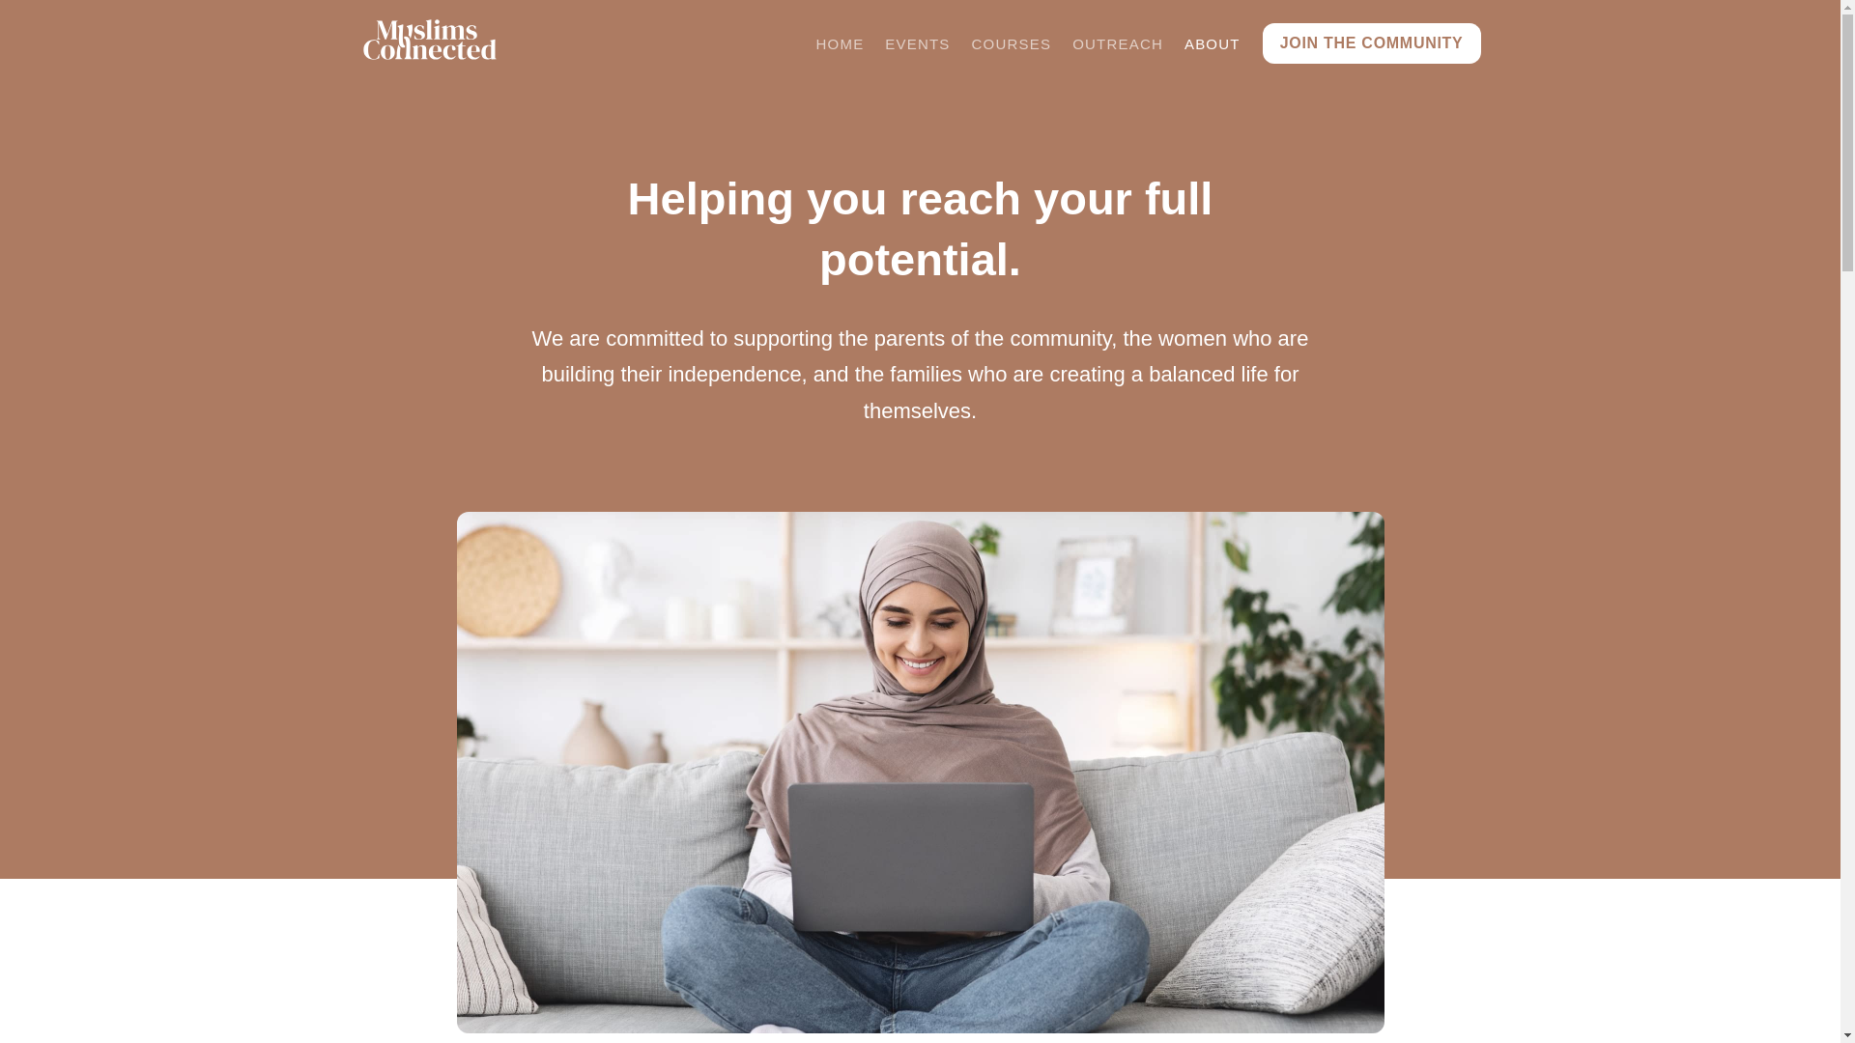 The image size is (1855, 1043). What do you see at coordinates (1212, 43) in the screenshot?
I see `ABOUT` at bounding box center [1212, 43].